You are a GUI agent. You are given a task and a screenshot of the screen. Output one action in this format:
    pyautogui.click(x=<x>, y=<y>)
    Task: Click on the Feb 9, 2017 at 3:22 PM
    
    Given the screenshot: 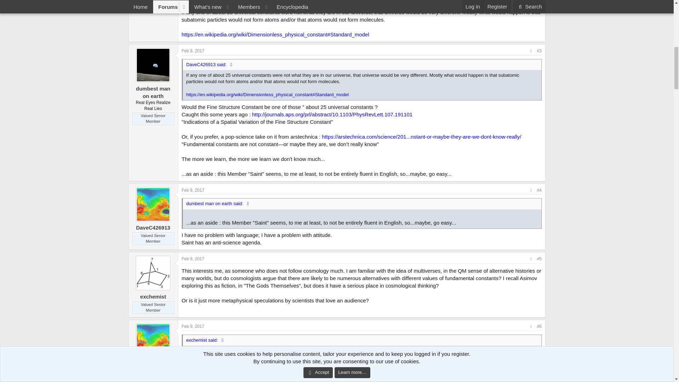 What is the action you would take?
    pyautogui.click(x=193, y=259)
    